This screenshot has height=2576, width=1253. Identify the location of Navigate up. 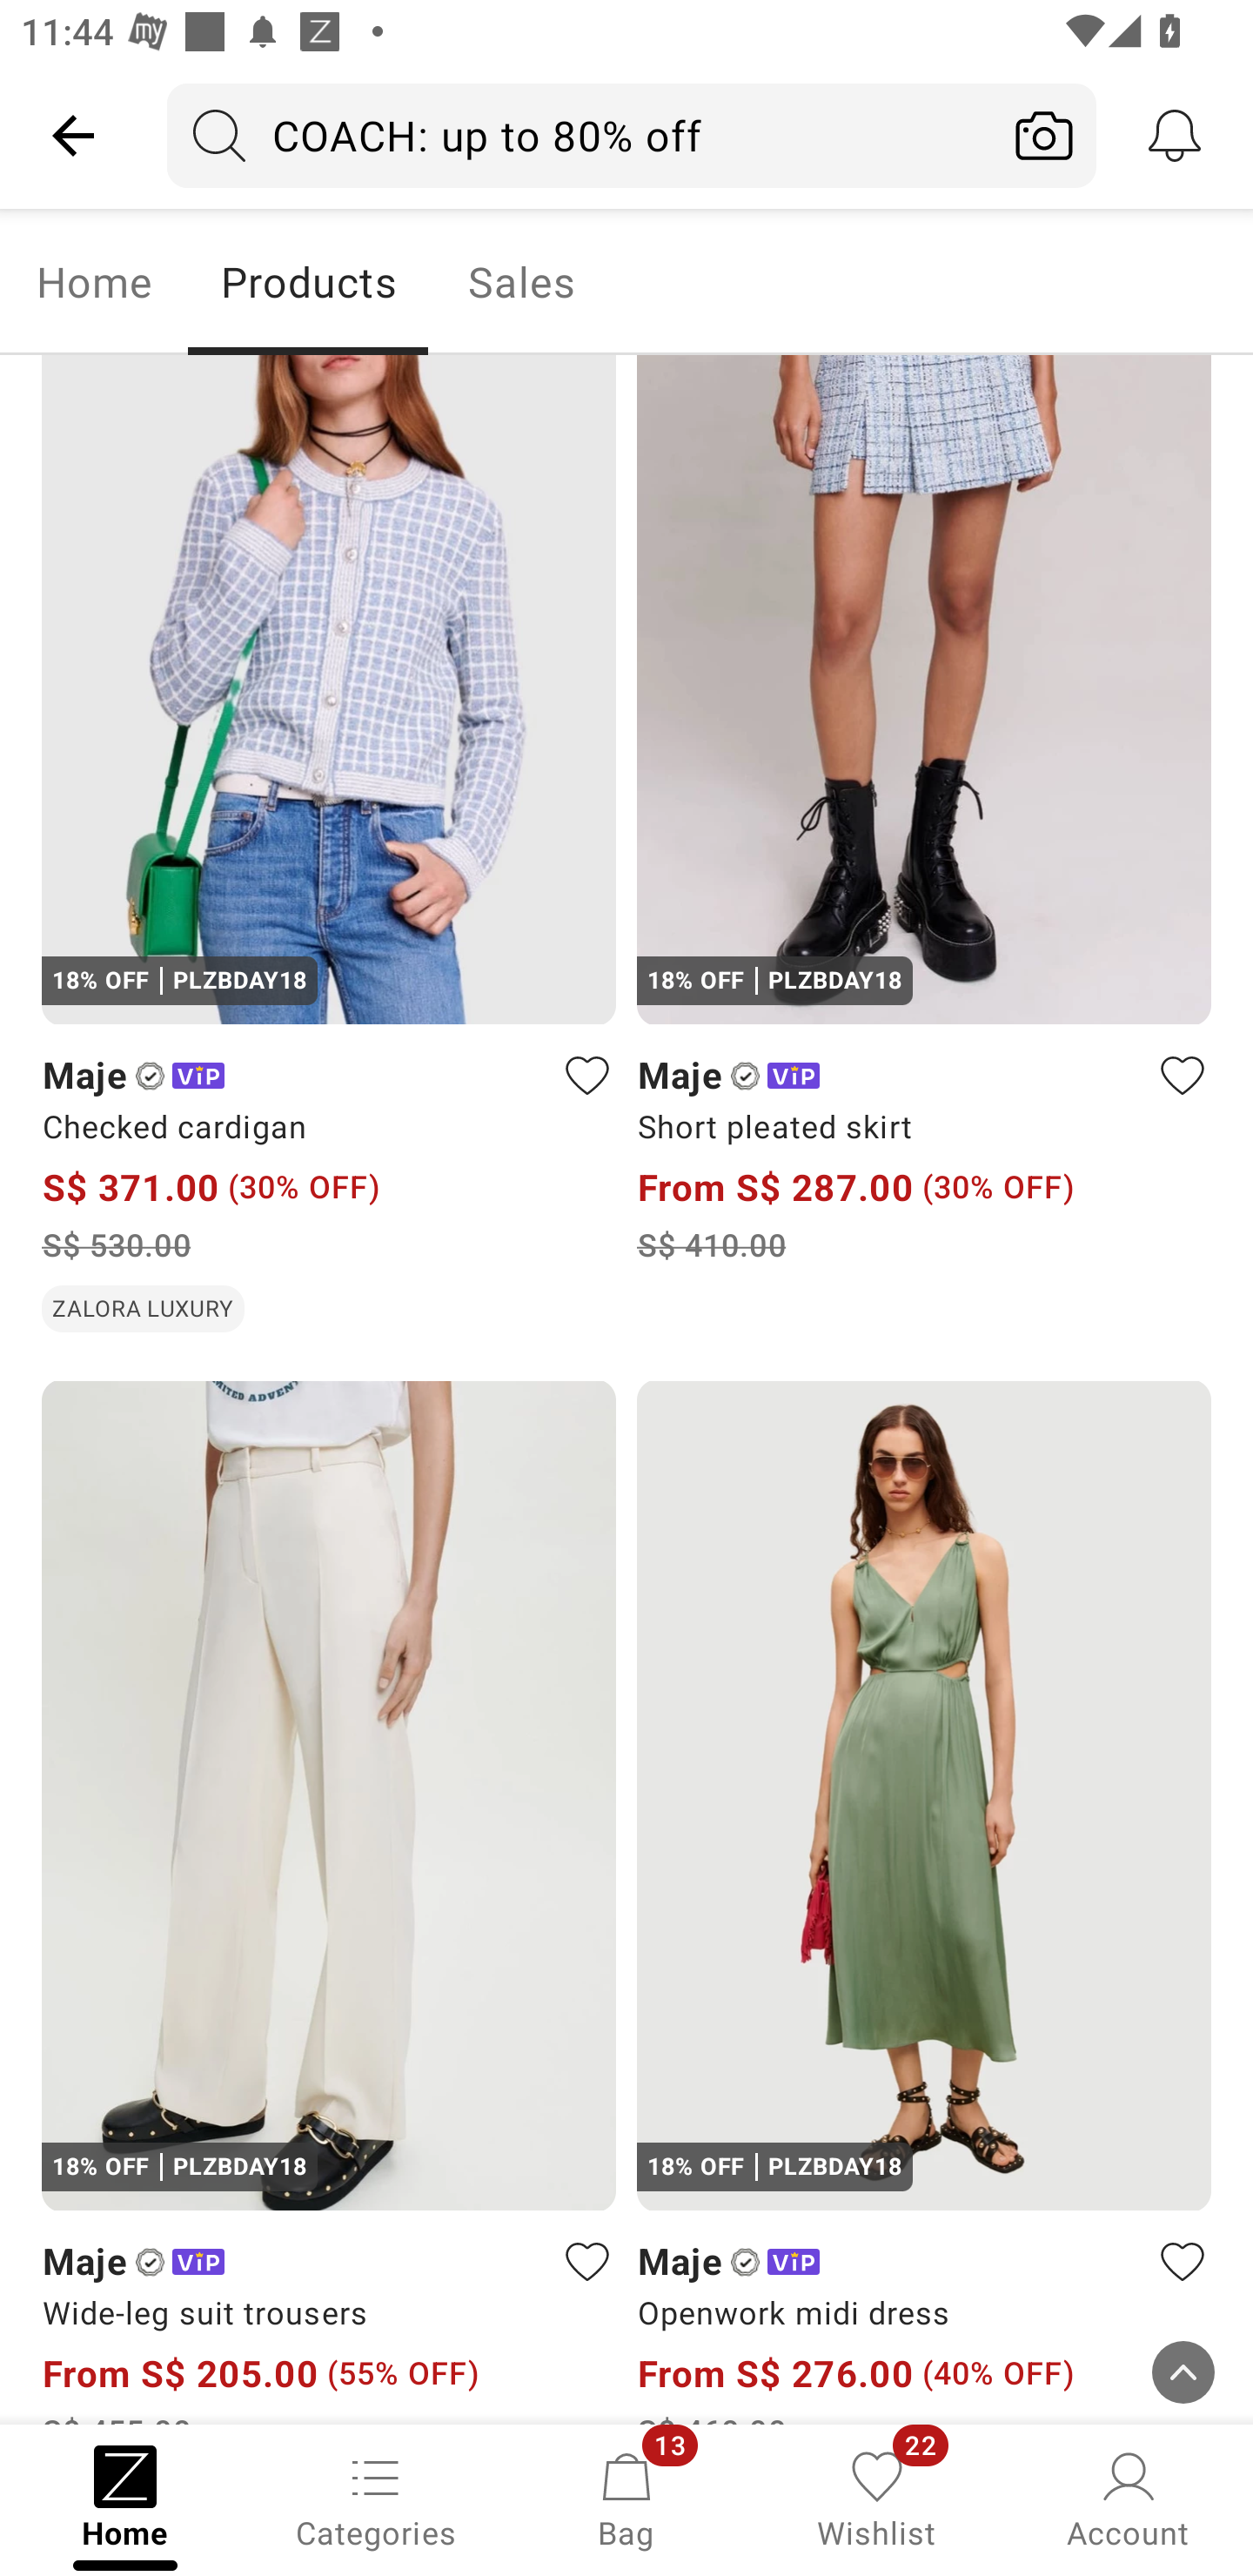
(73, 135).